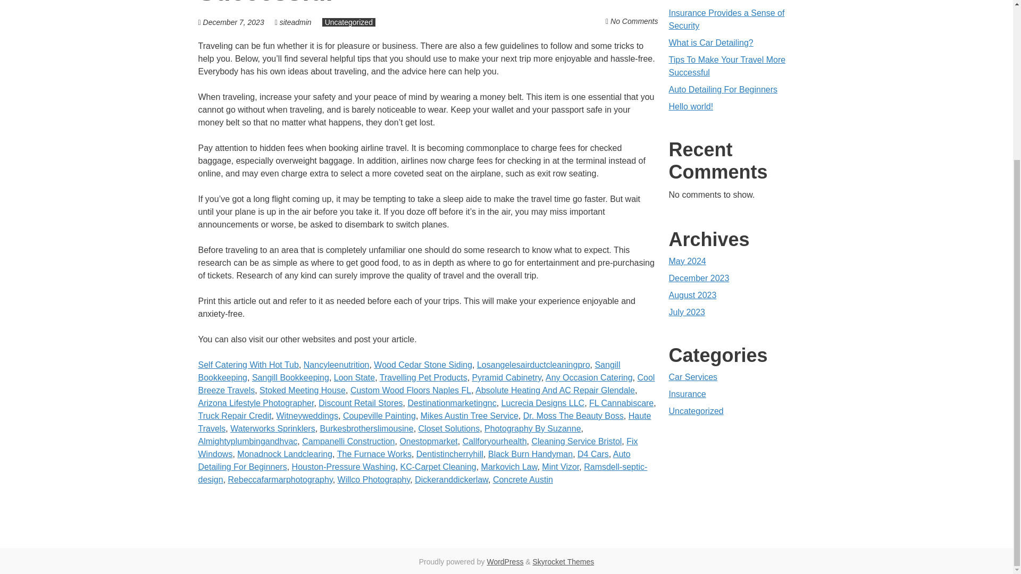 This screenshot has width=1021, height=574. Describe the element at coordinates (449, 428) in the screenshot. I see `Closet Solutions` at that location.